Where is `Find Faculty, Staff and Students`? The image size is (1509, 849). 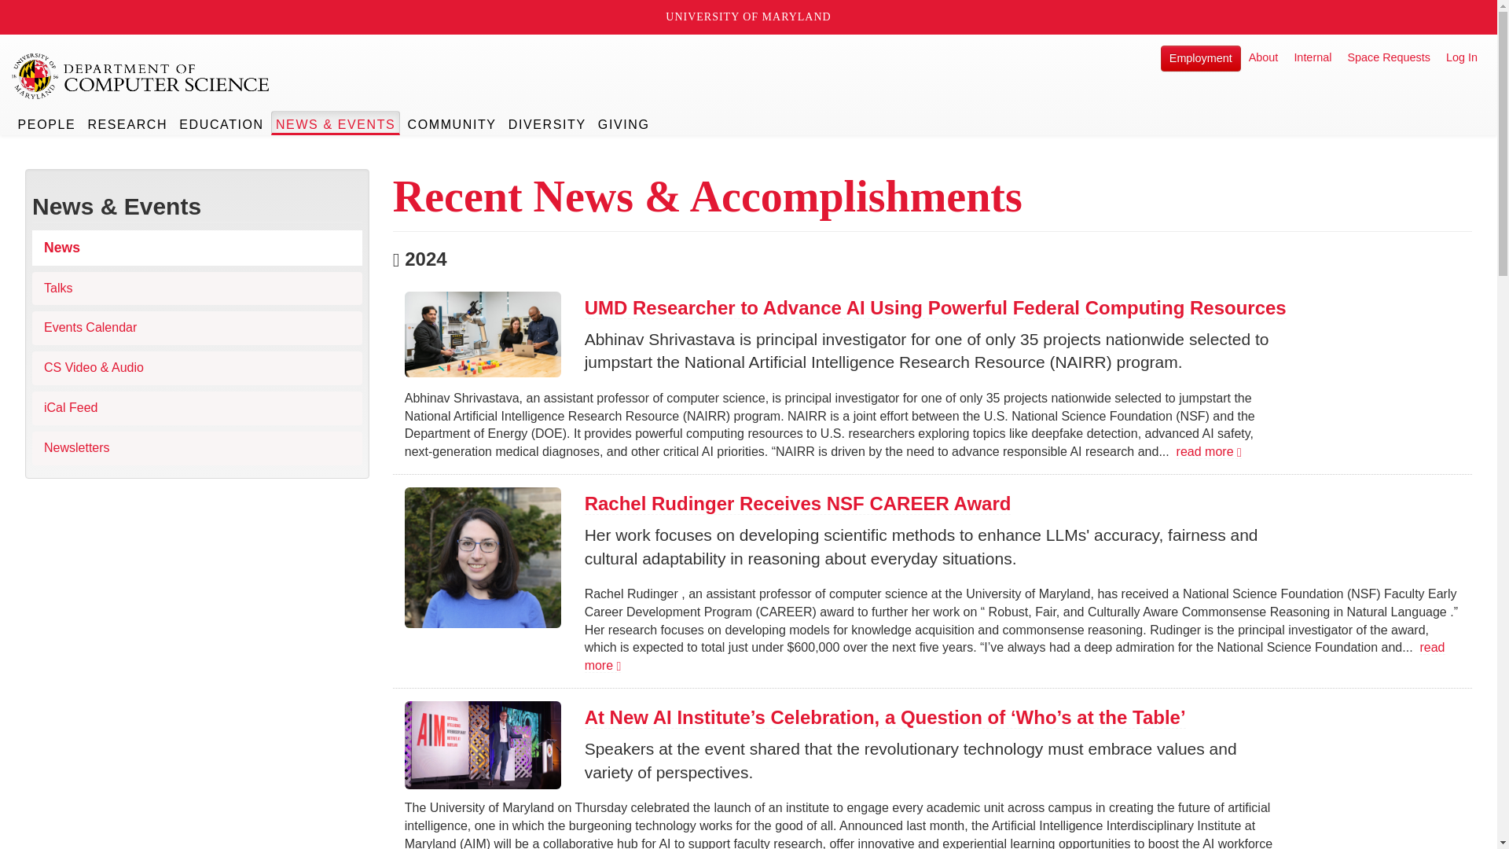
Find Faculty, Staff and Students is located at coordinates (47, 123).